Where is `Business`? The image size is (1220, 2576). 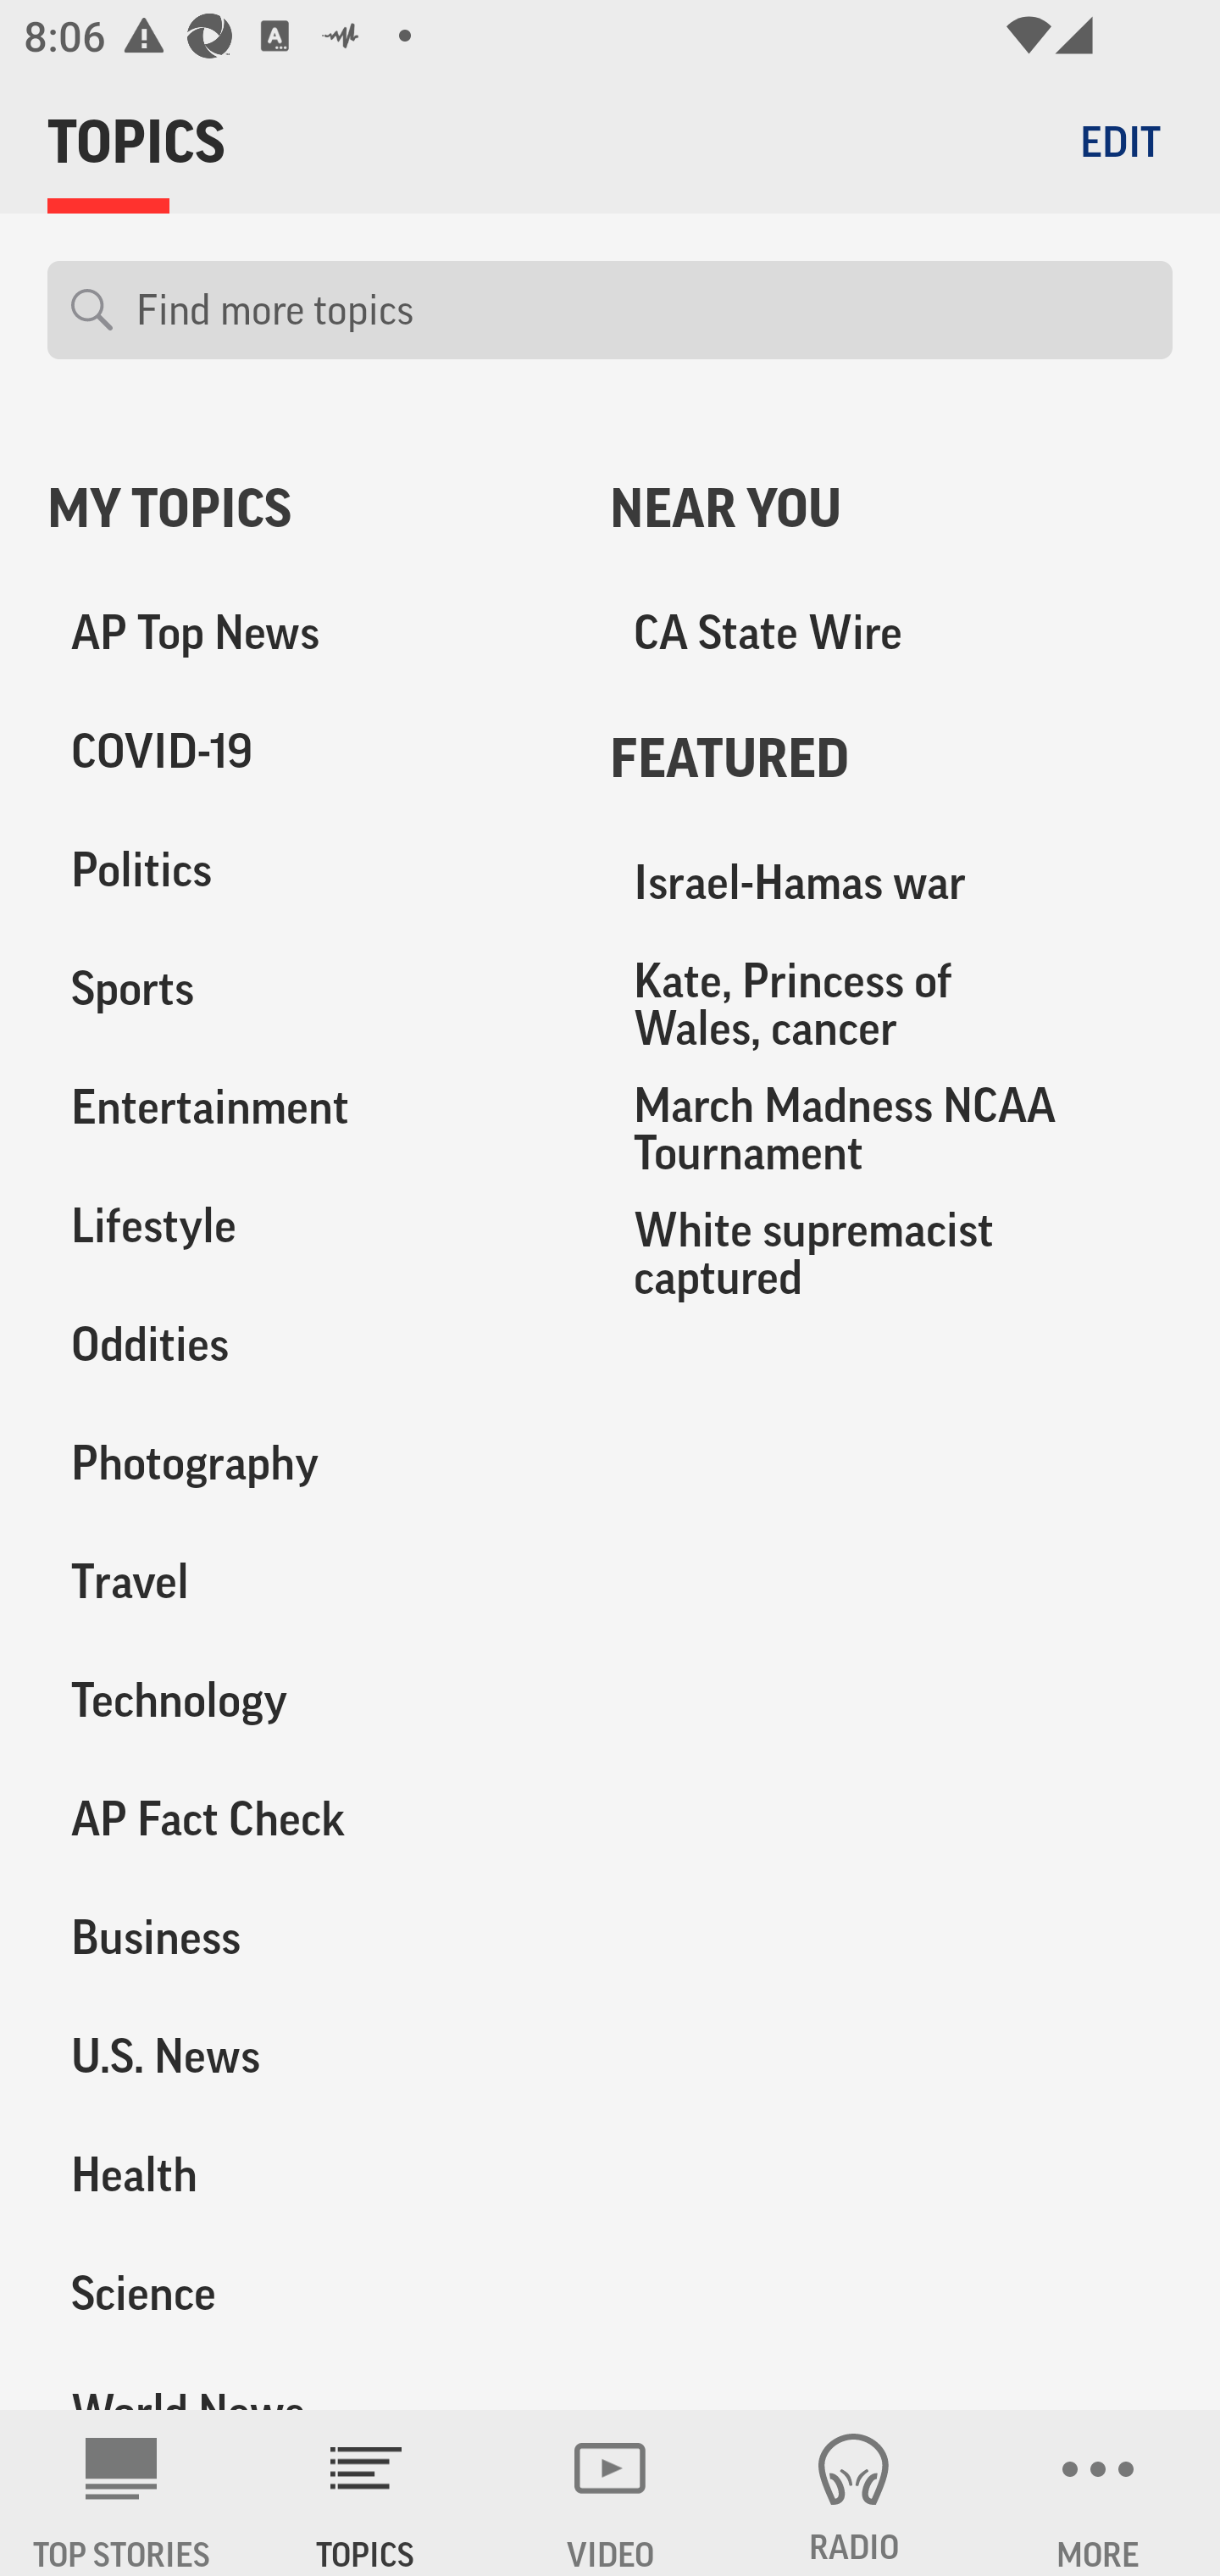 Business is located at coordinates (305, 1937).